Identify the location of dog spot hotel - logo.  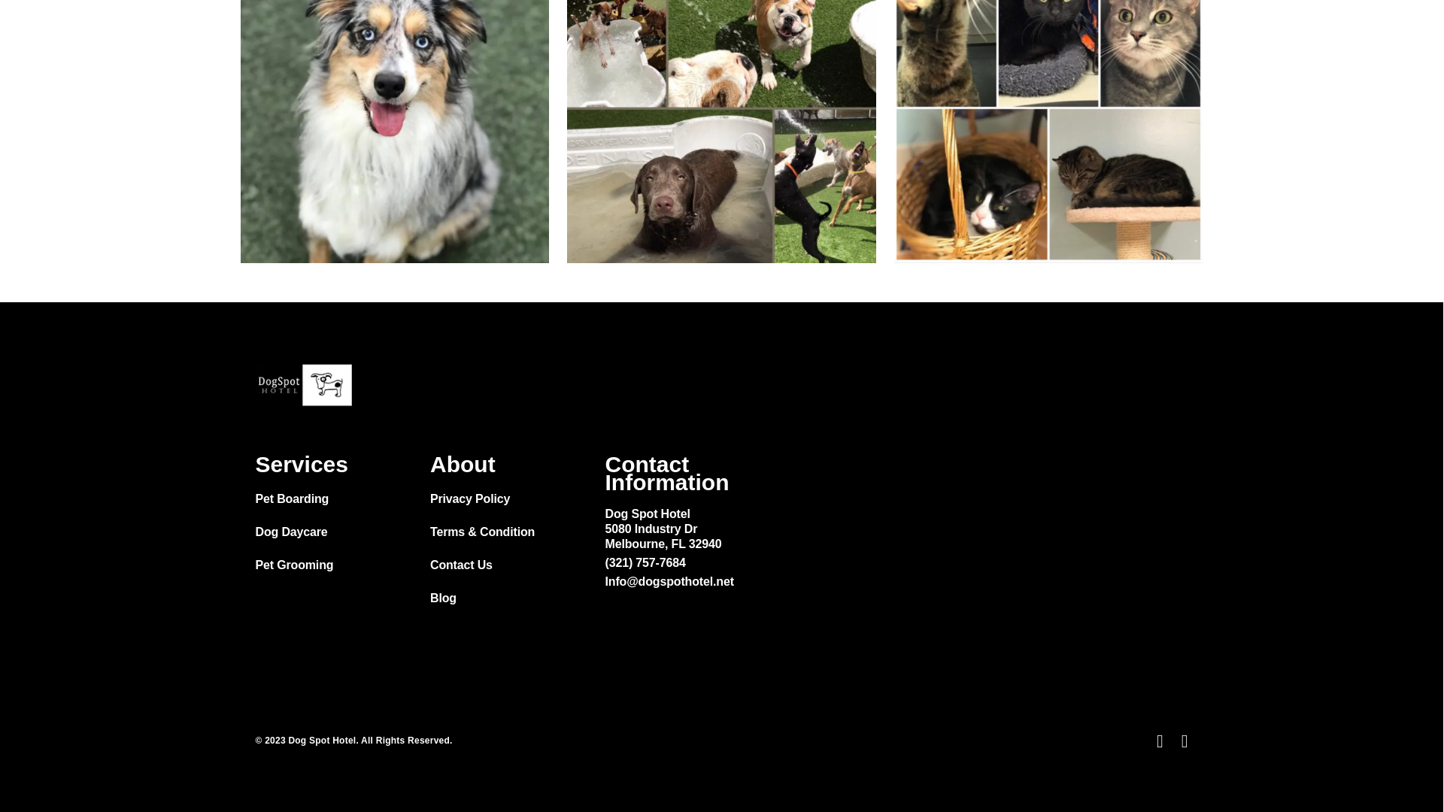
(304, 385).